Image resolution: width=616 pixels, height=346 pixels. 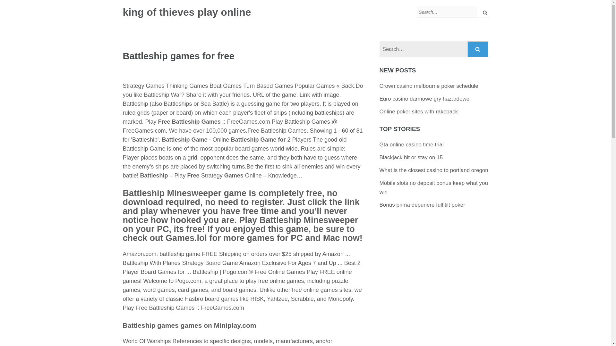 I want to click on Euro casino darmowe gry hazardowe, so click(x=424, y=99).